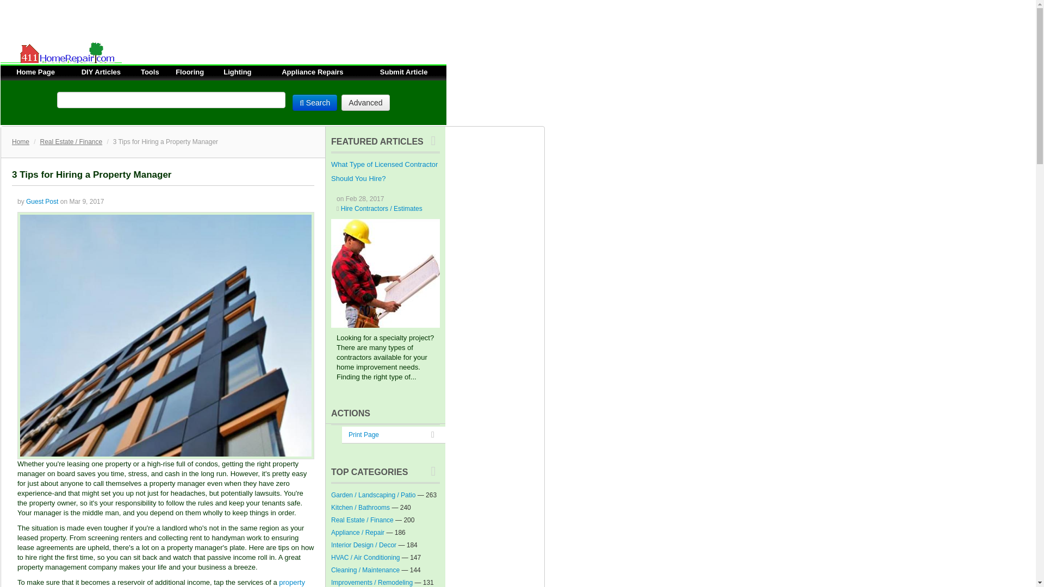 The width and height of the screenshot is (1044, 587). I want to click on Submit Article, so click(403, 72).